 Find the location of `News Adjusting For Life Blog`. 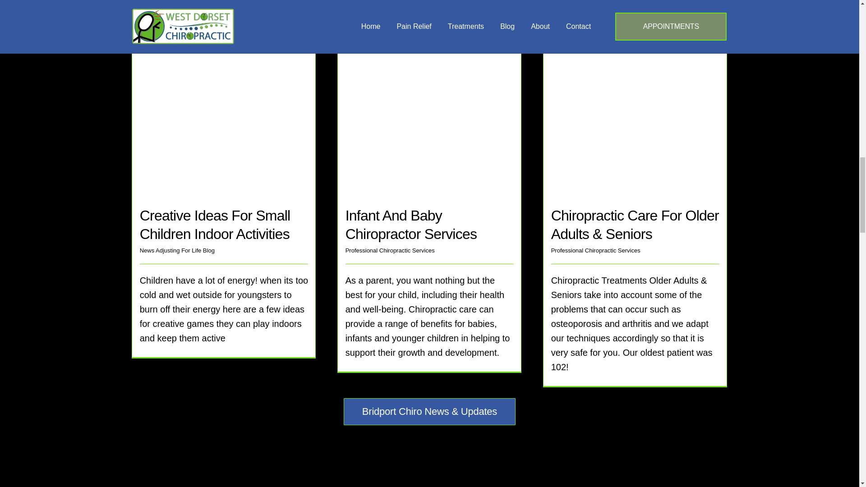

News Adjusting For Life Blog is located at coordinates (177, 250).